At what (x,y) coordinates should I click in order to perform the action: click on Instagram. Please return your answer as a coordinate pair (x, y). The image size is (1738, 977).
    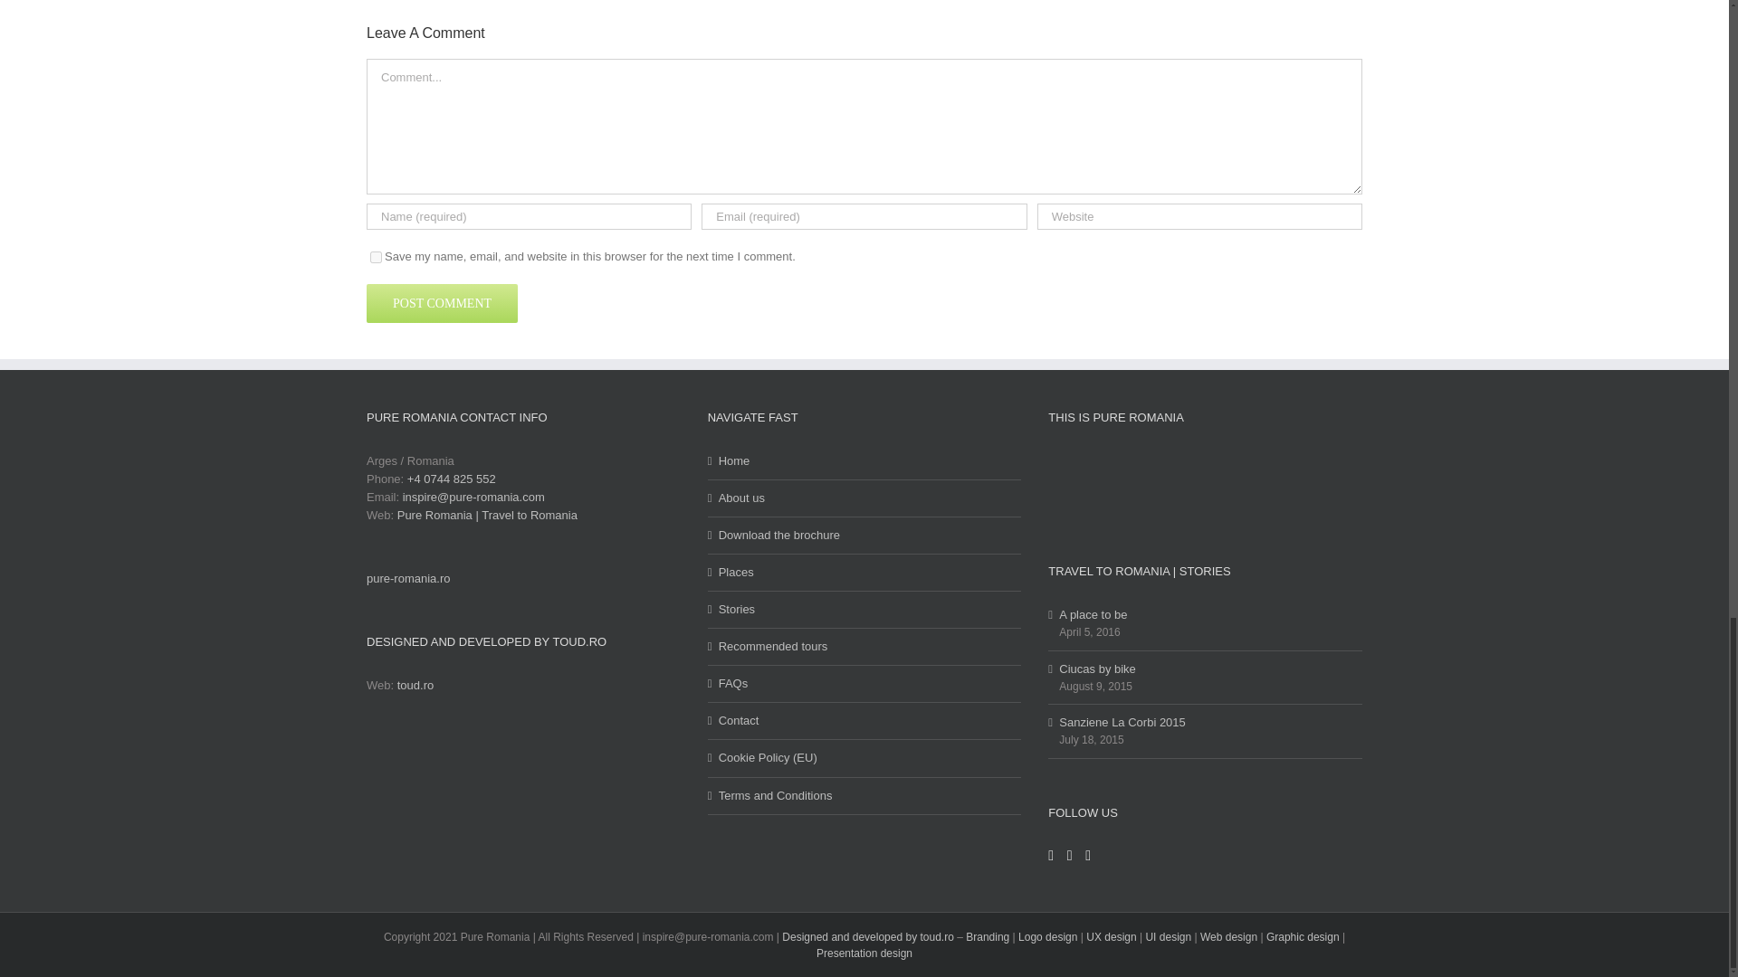
    Looking at the image, I should click on (1069, 856).